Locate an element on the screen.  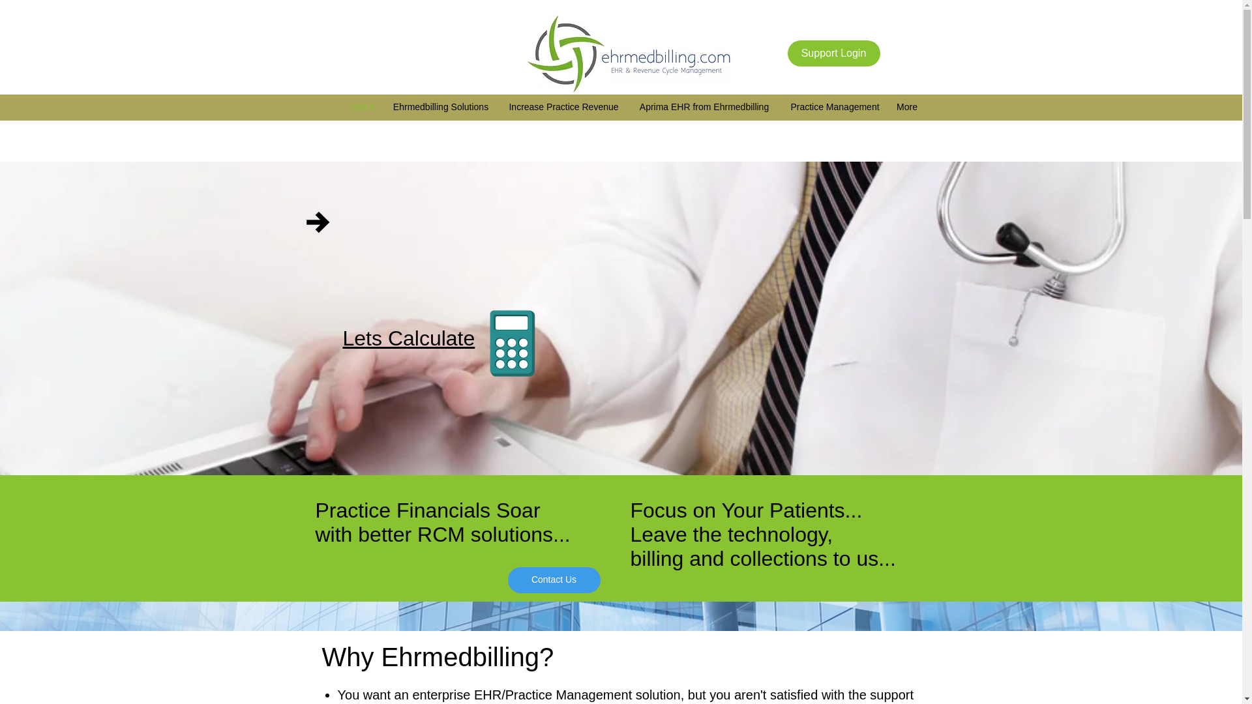
Support Login is located at coordinates (833, 53).